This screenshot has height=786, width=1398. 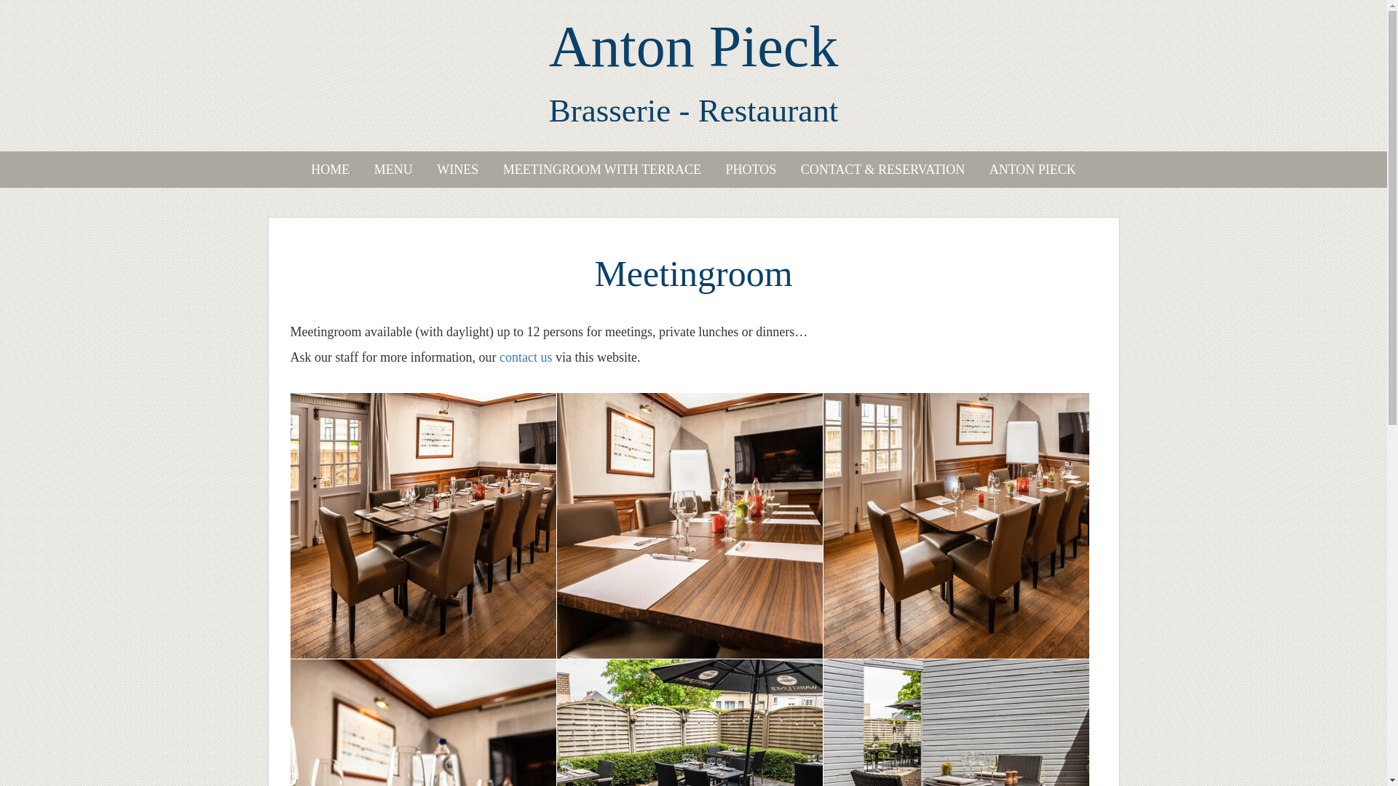 What do you see at coordinates (331, 170) in the screenshot?
I see `HOME` at bounding box center [331, 170].